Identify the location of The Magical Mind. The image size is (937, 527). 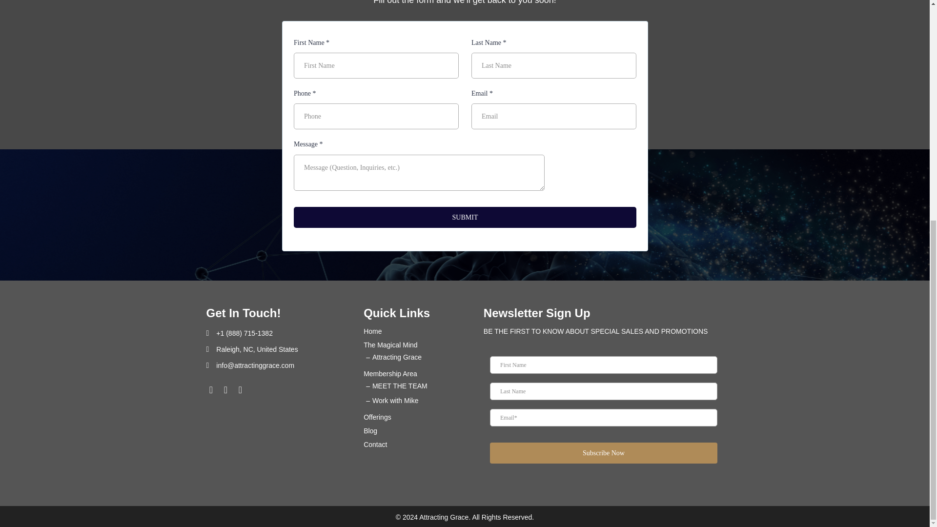
(390, 345).